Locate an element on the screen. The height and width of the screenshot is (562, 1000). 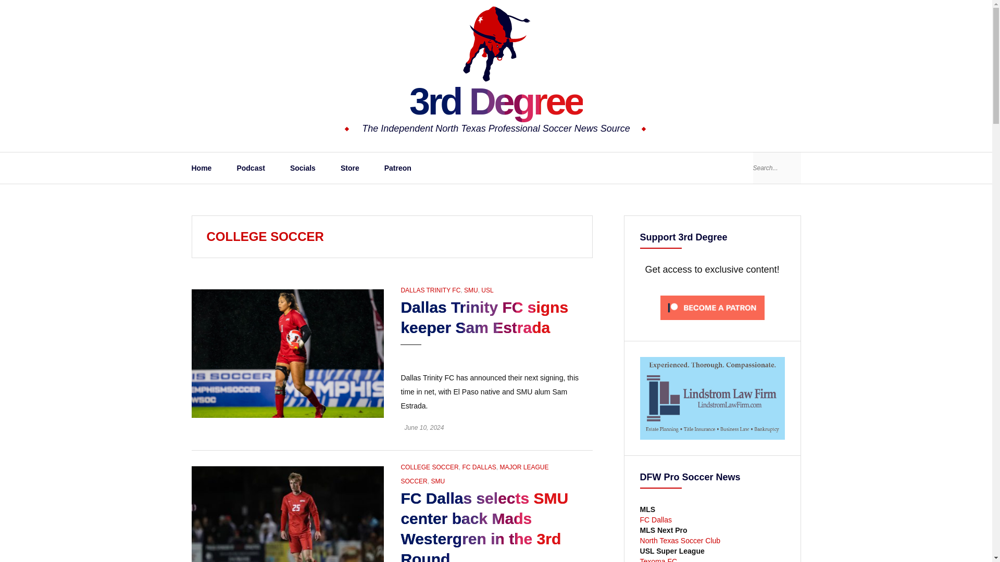
Patreon is located at coordinates (398, 168).